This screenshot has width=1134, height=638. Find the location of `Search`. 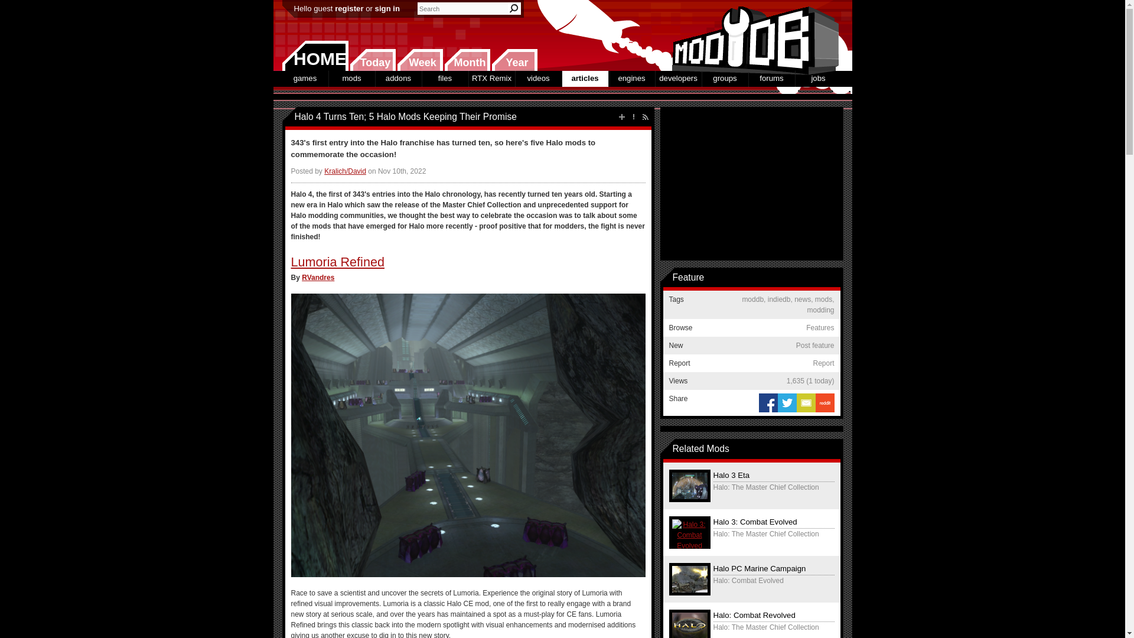

Search is located at coordinates (514, 8).